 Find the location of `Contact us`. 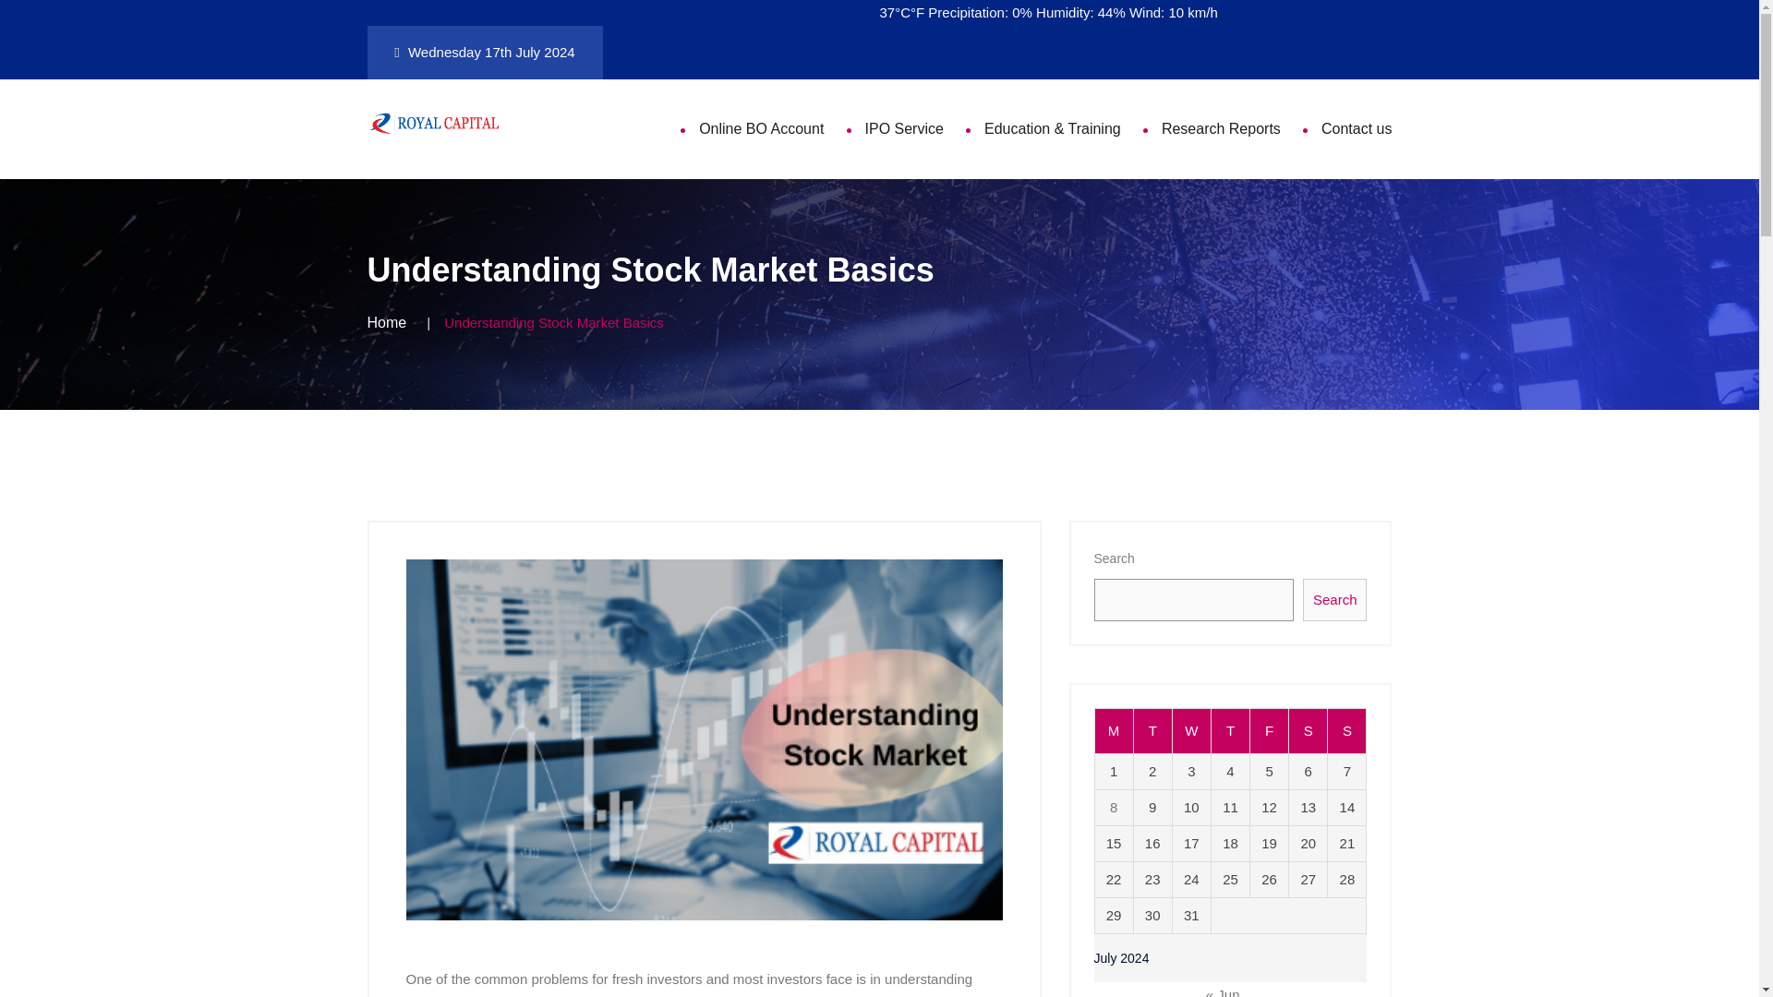

Contact us is located at coordinates (1356, 129).